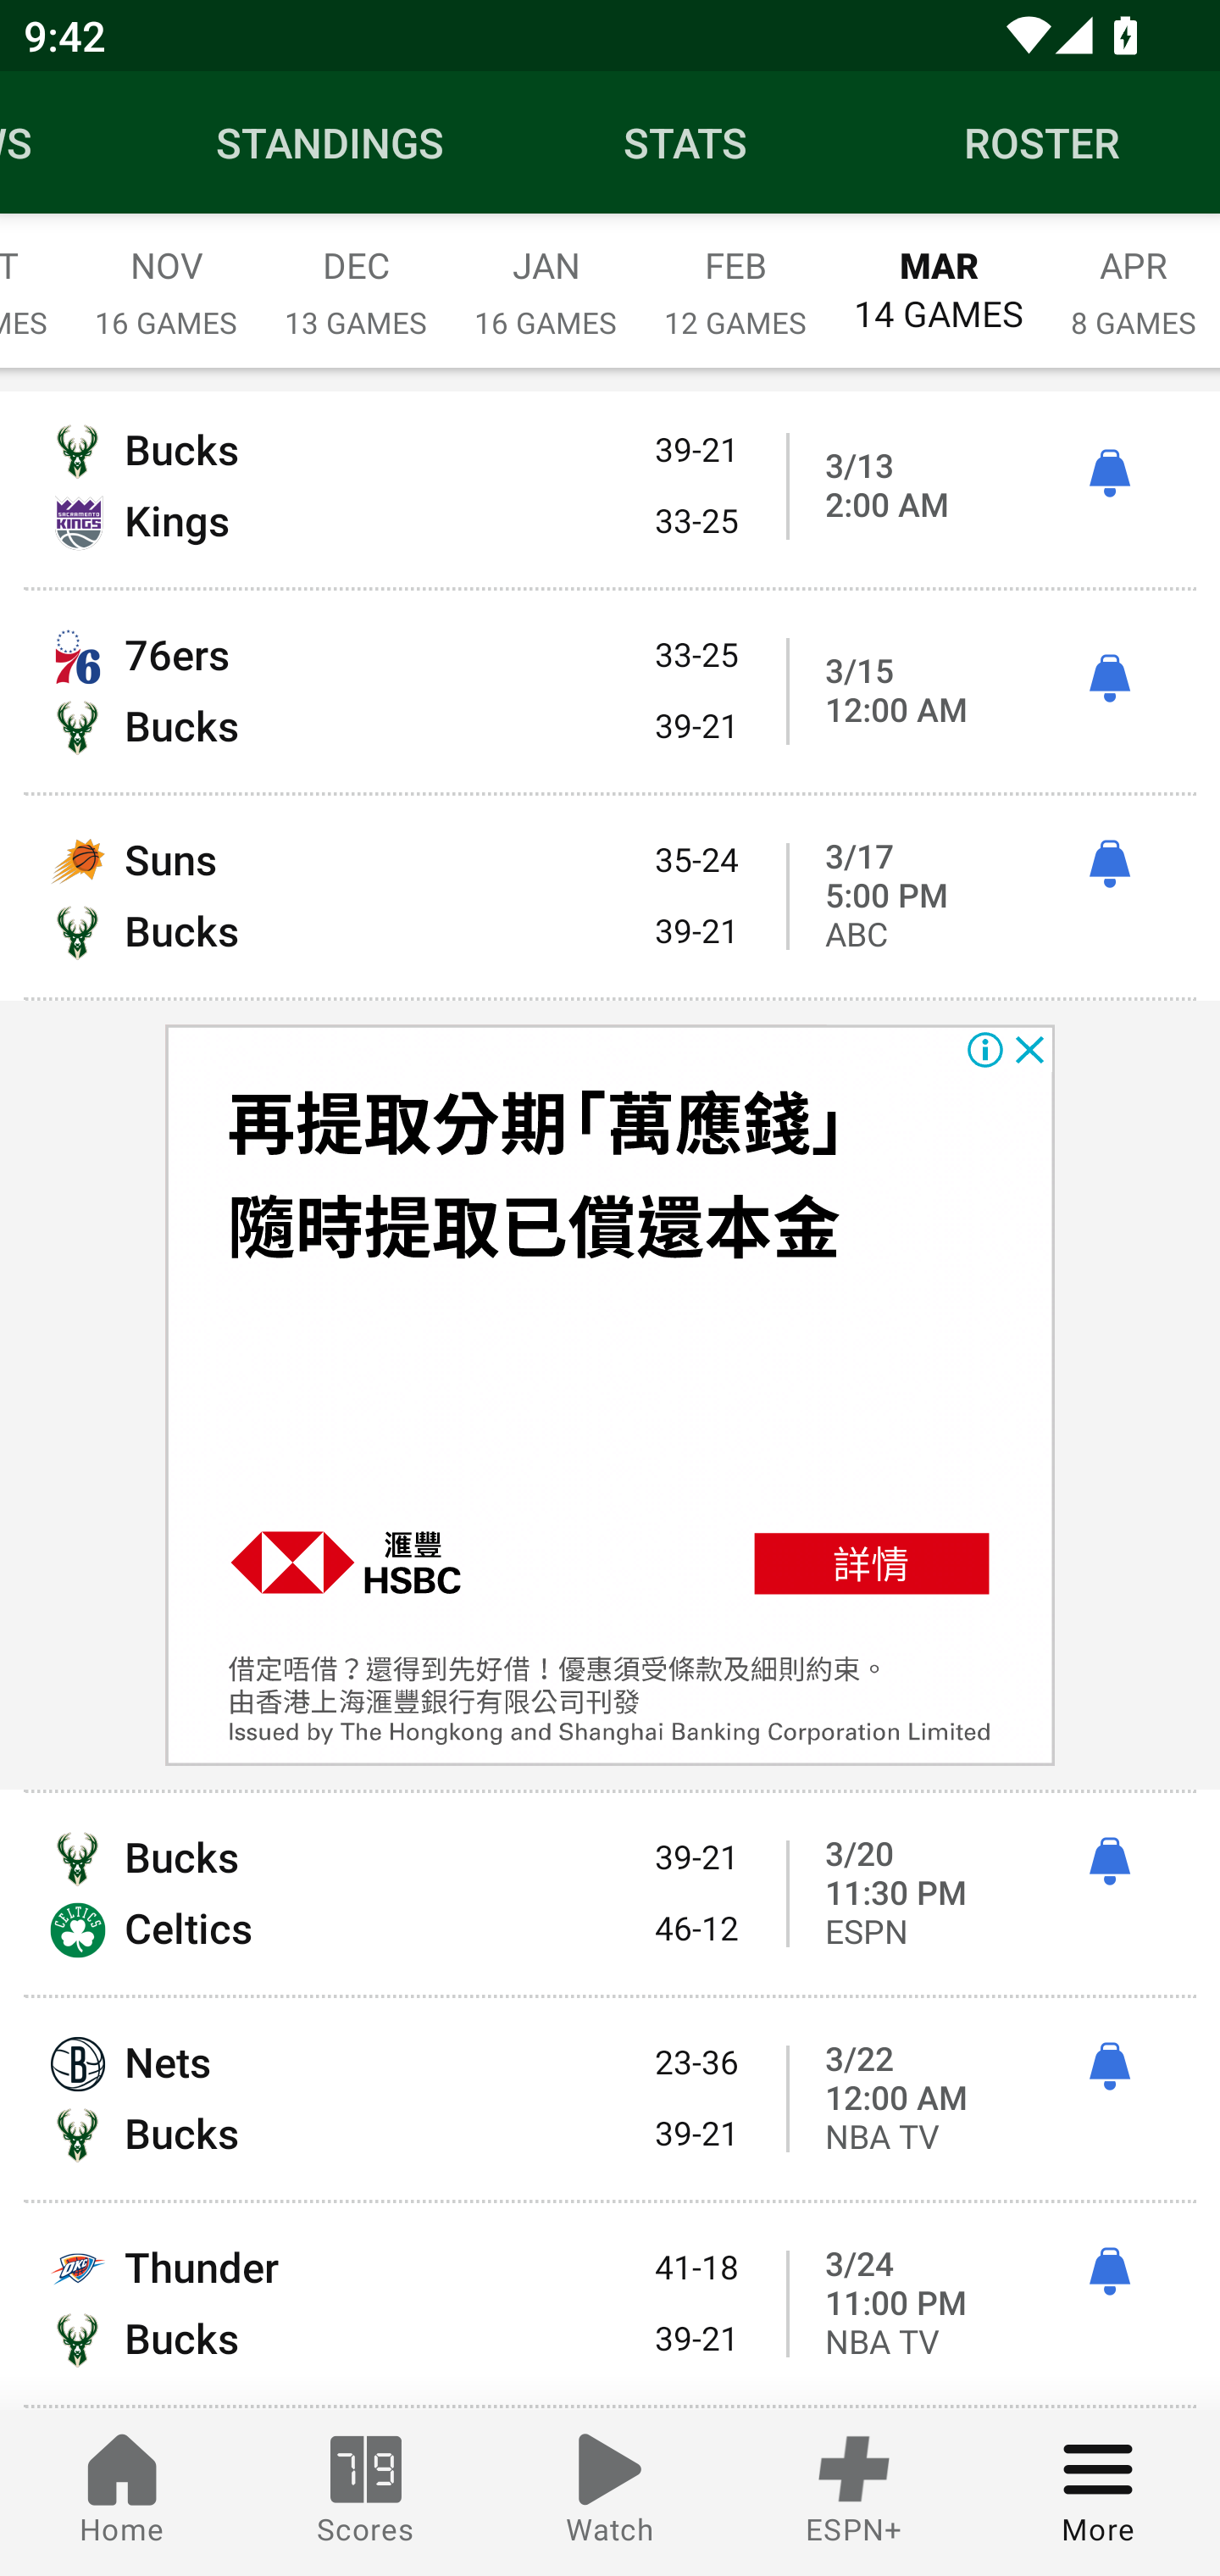  I want to click on ì, so click(1109, 678).